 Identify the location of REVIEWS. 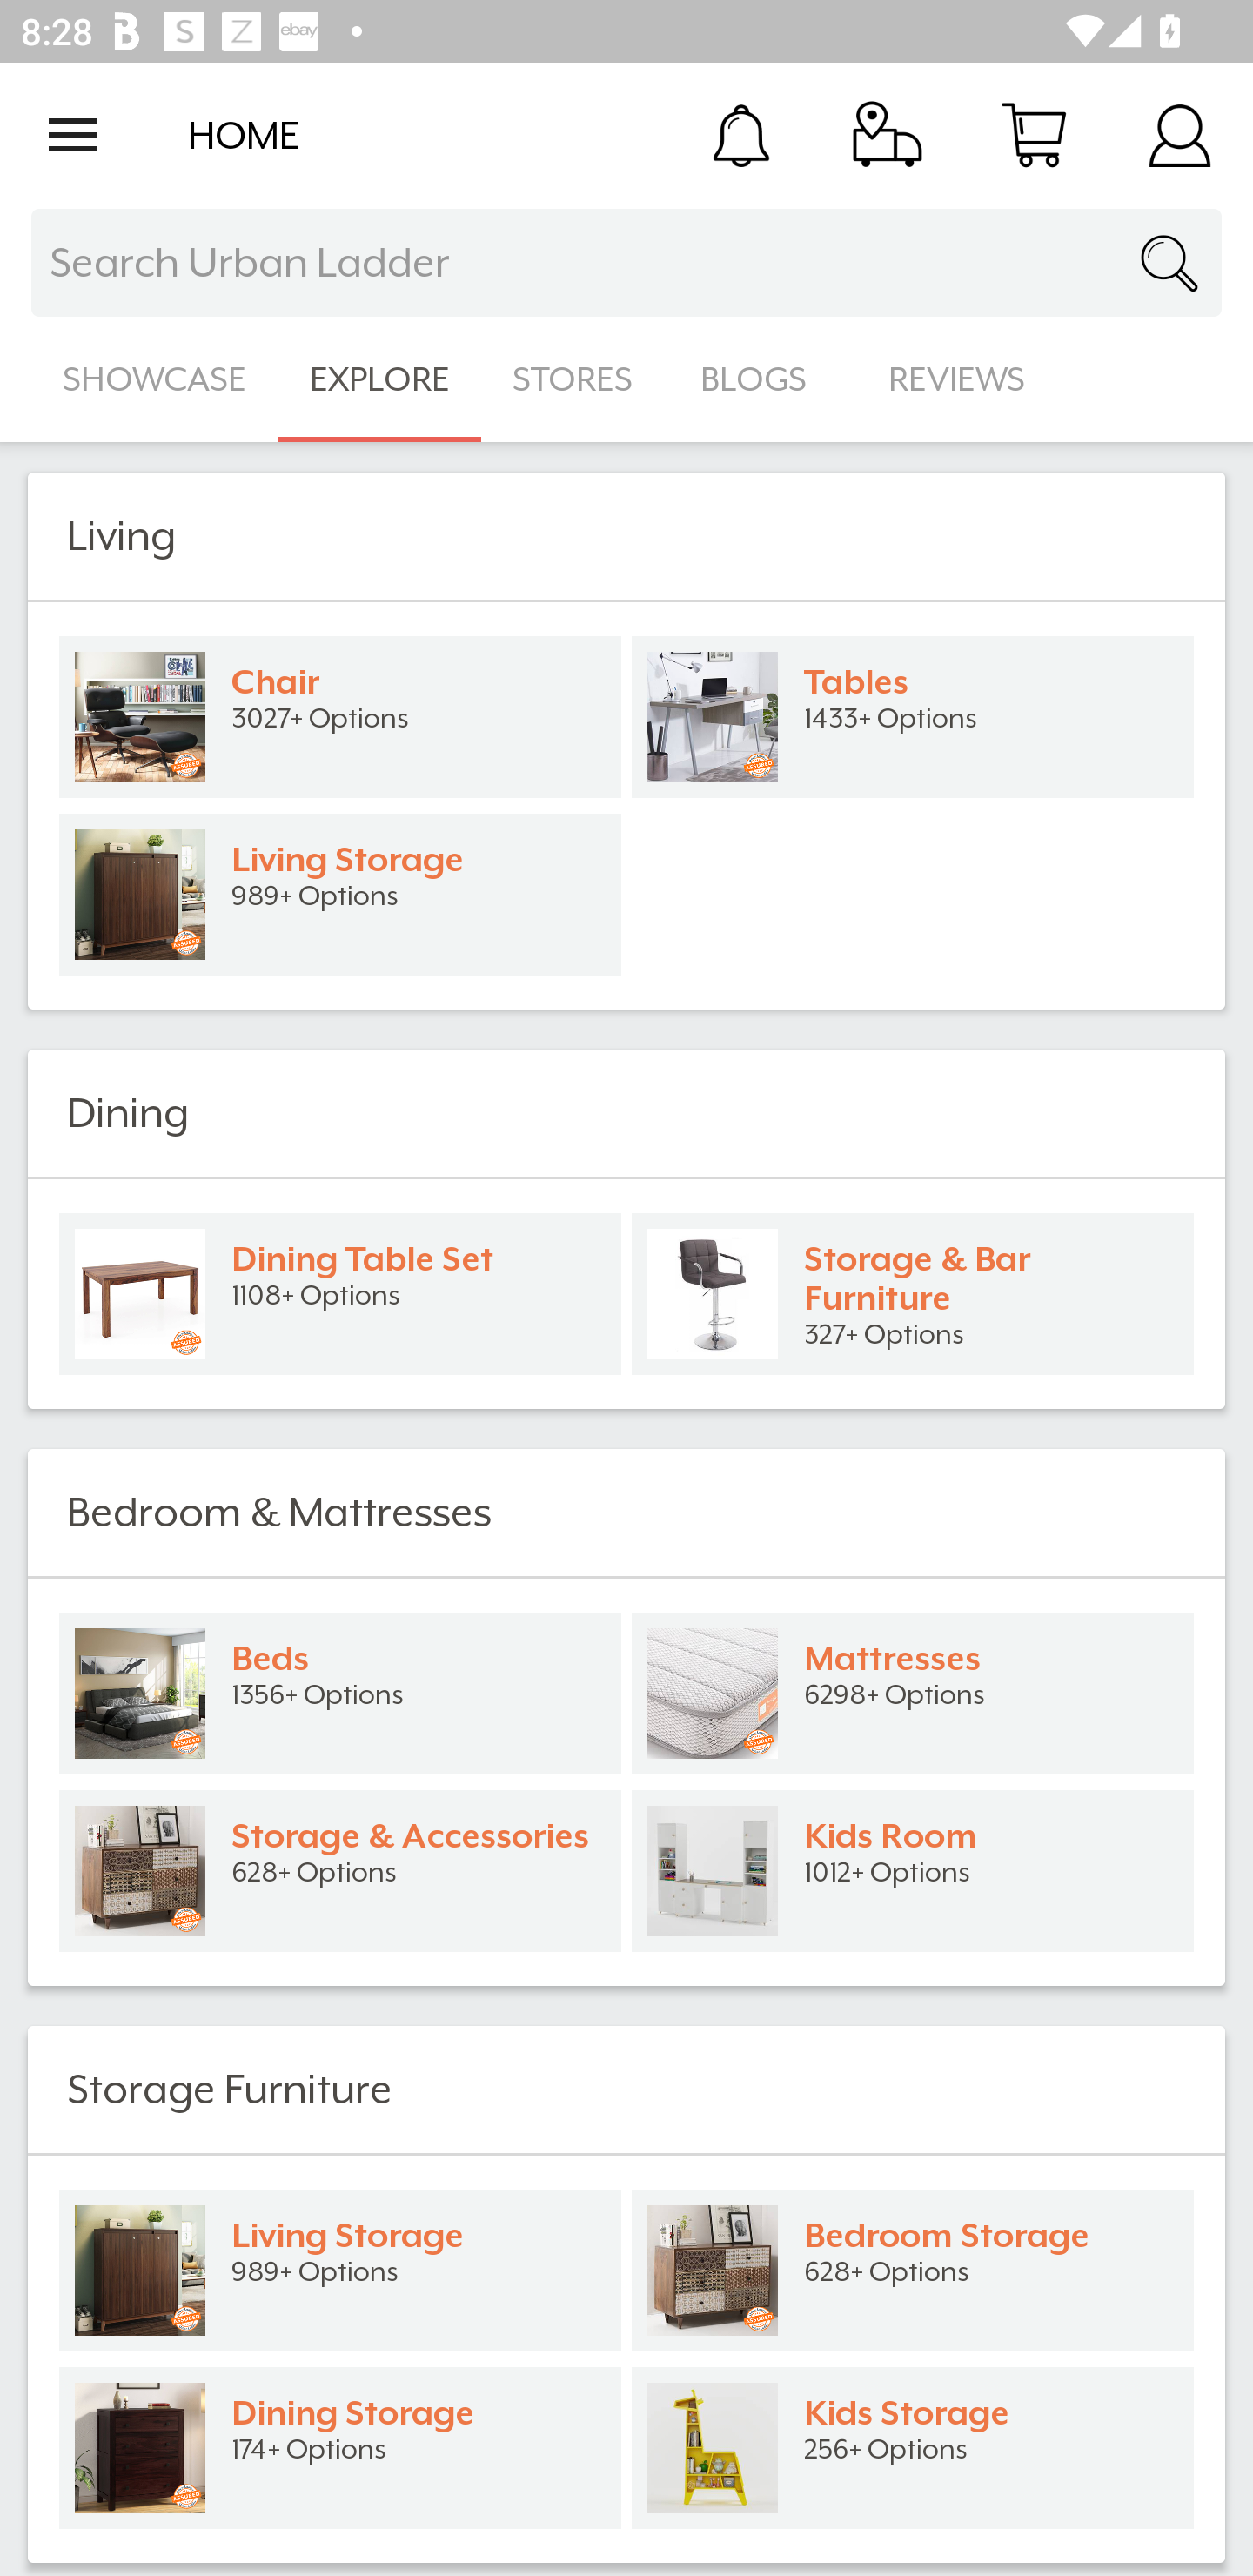
(957, 379).